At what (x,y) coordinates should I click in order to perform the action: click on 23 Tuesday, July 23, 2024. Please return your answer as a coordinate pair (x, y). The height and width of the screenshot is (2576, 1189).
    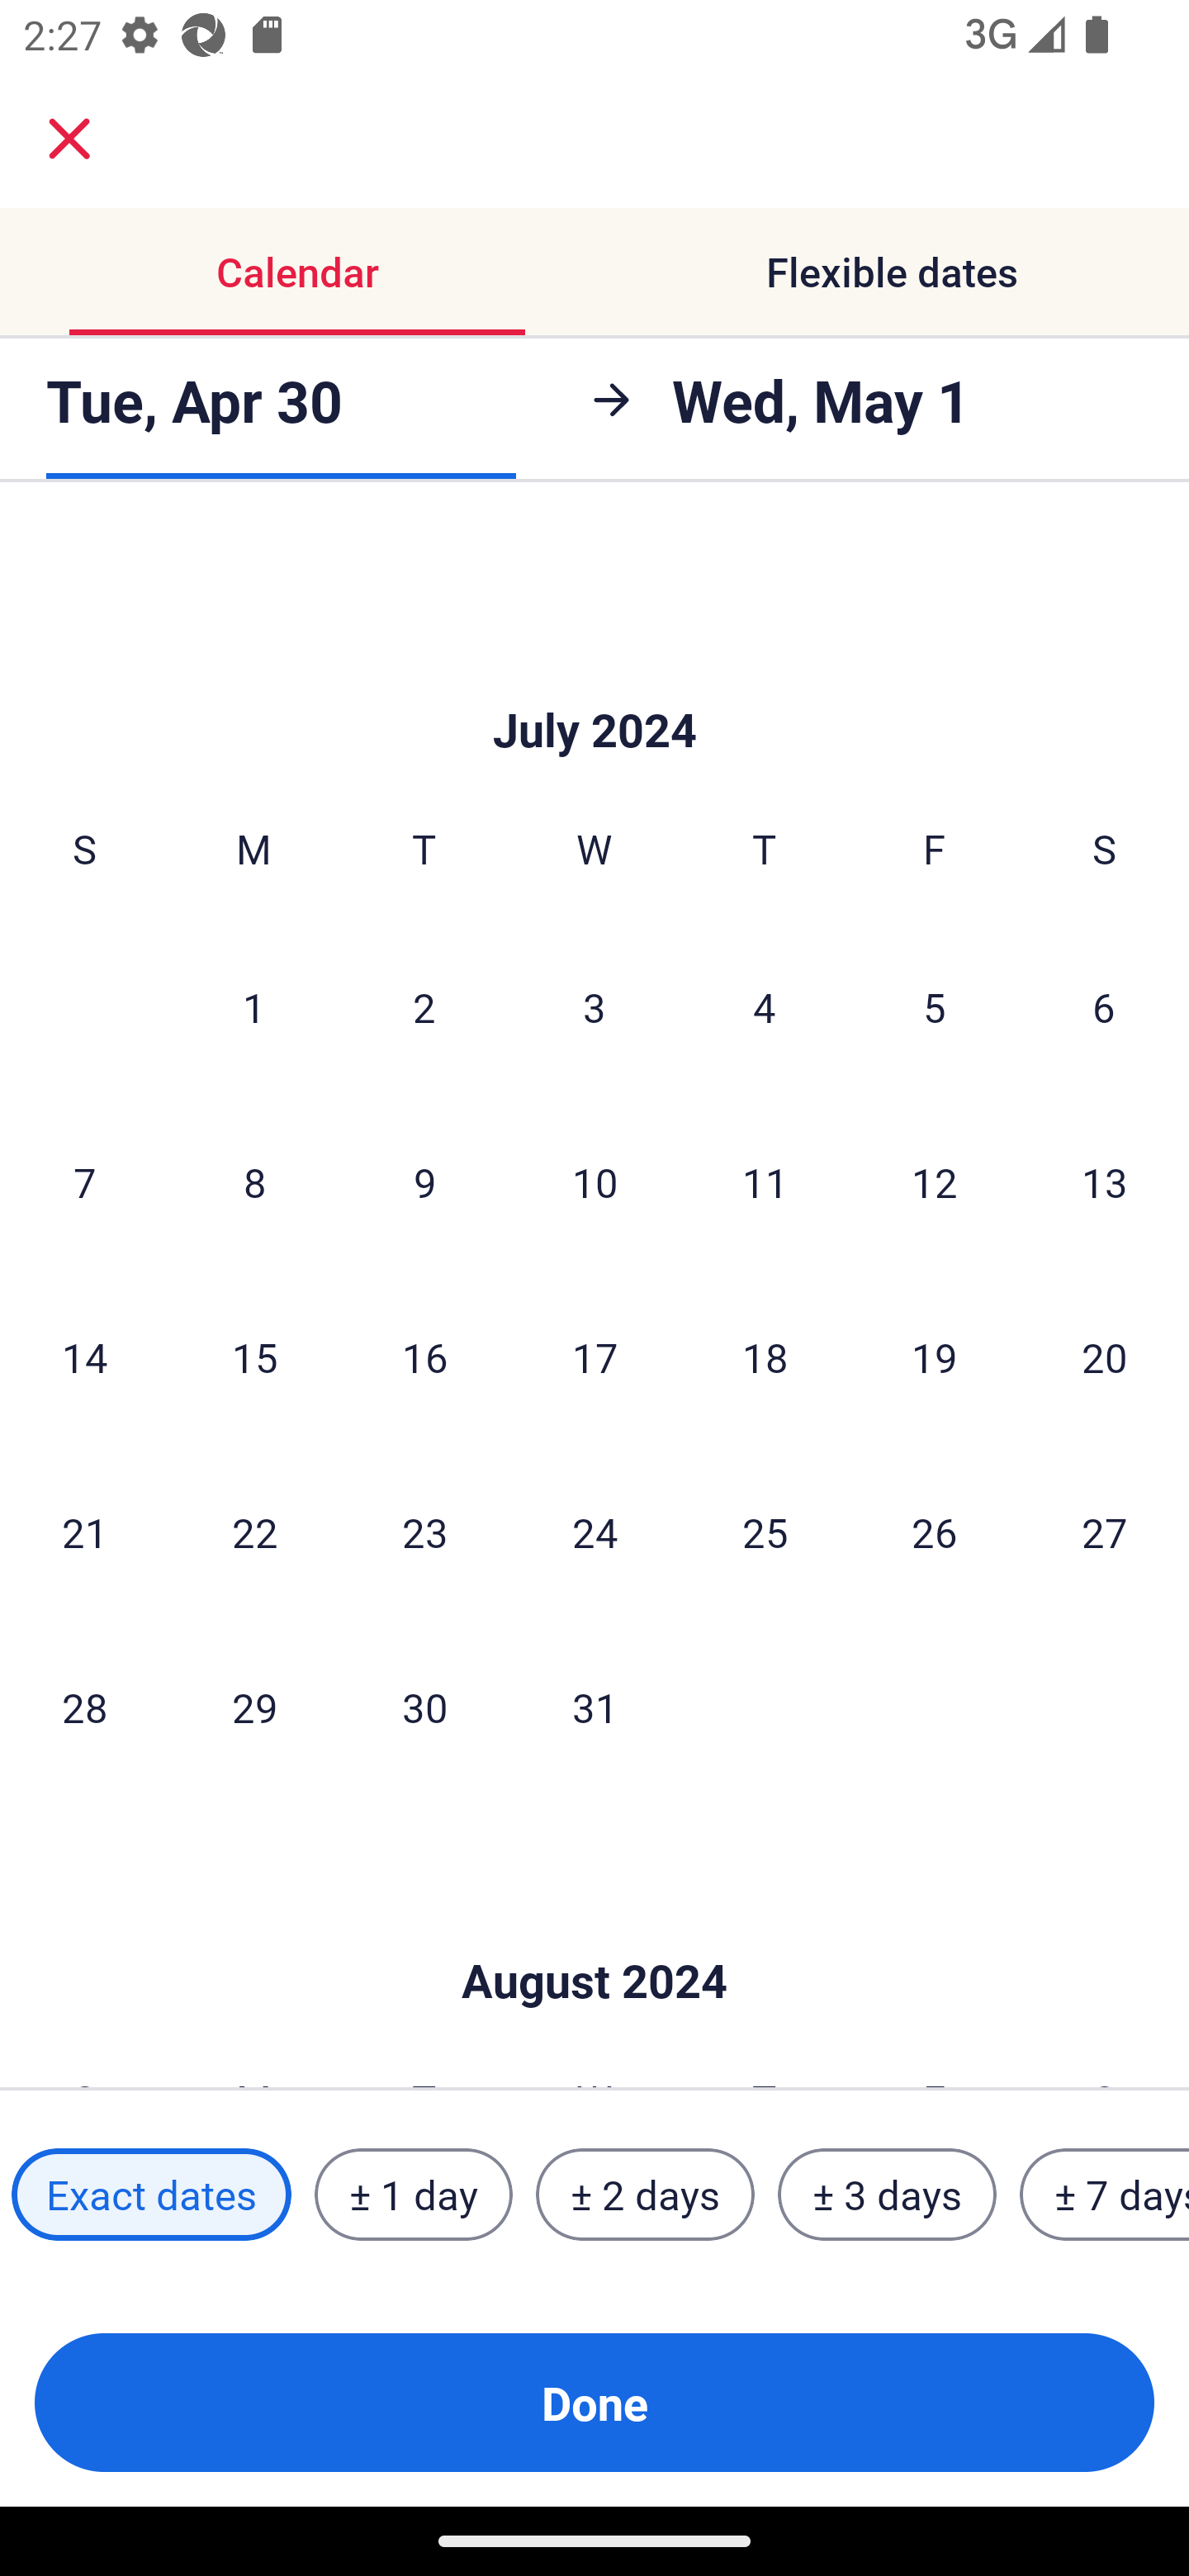
    Looking at the image, I should click on (424, 1532).